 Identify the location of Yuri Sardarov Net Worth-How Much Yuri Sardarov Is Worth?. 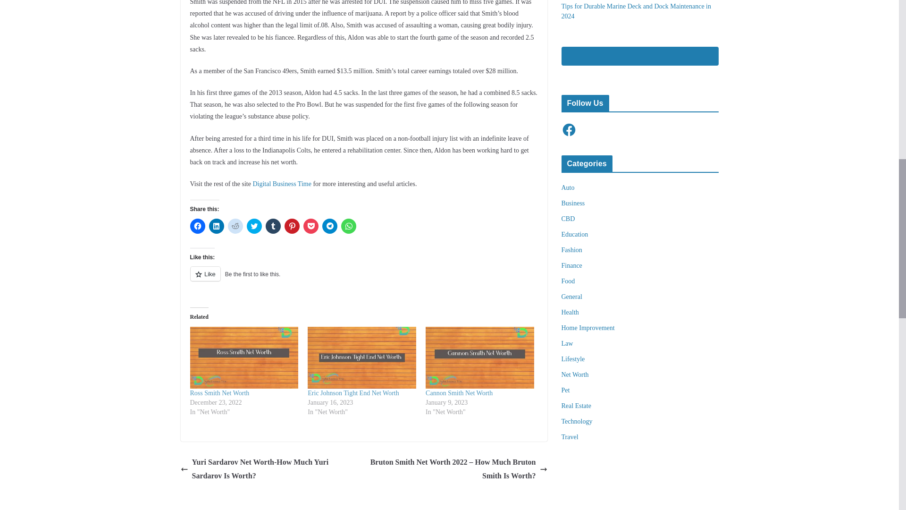
(269, 469).